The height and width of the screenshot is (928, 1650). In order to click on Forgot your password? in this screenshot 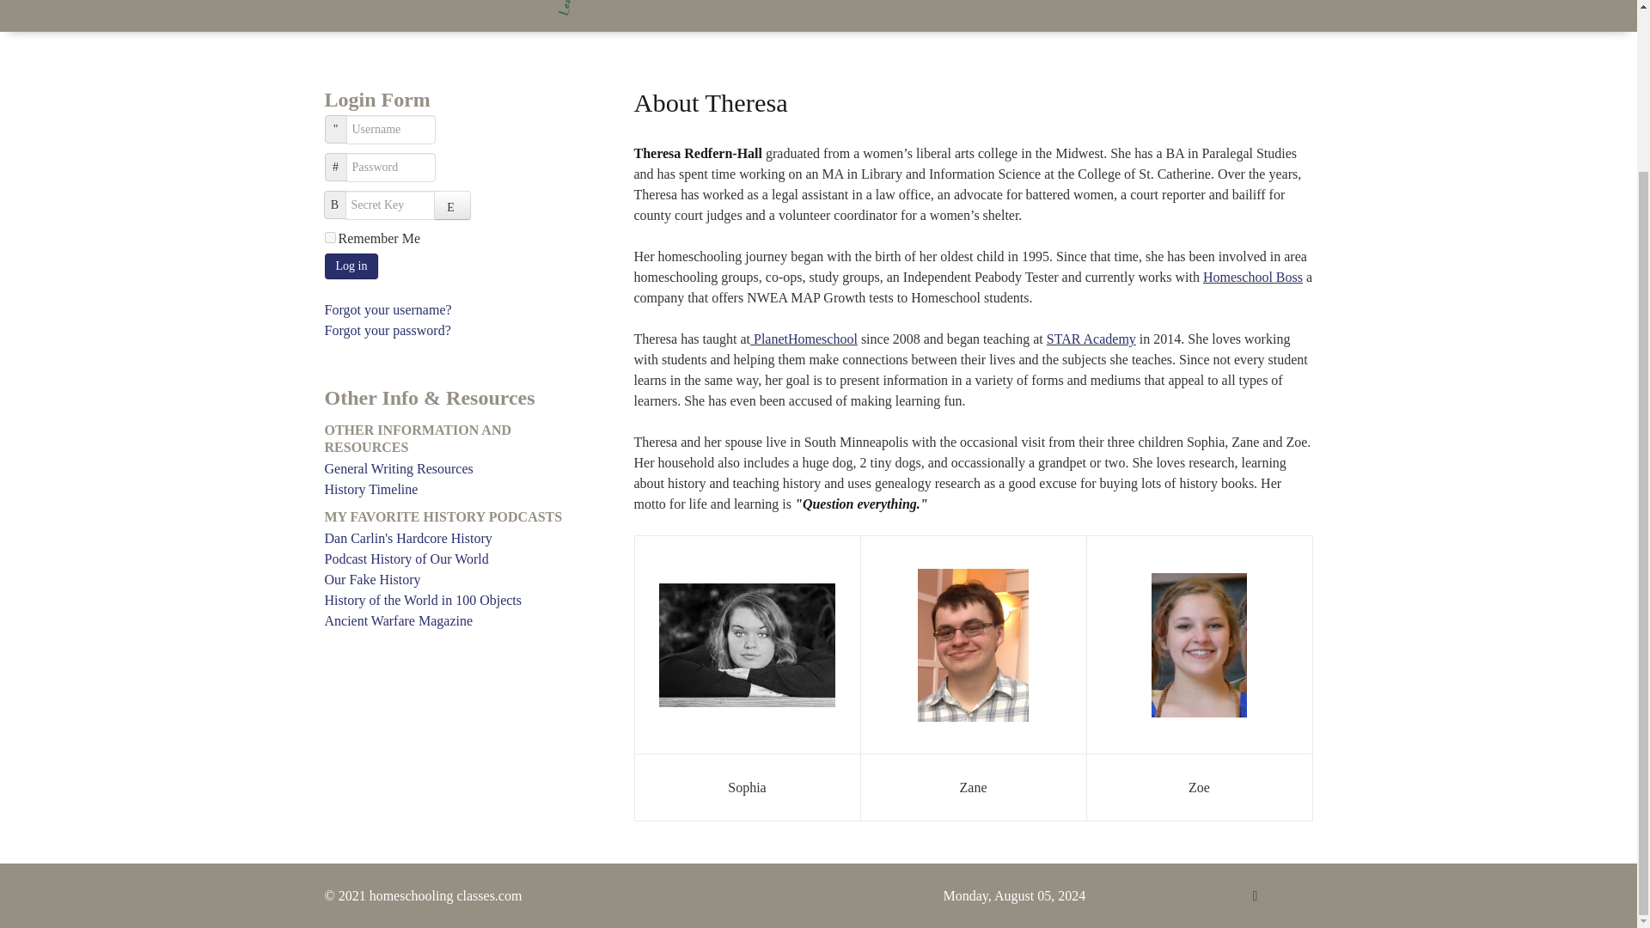, I will do `click(388, 330)`.